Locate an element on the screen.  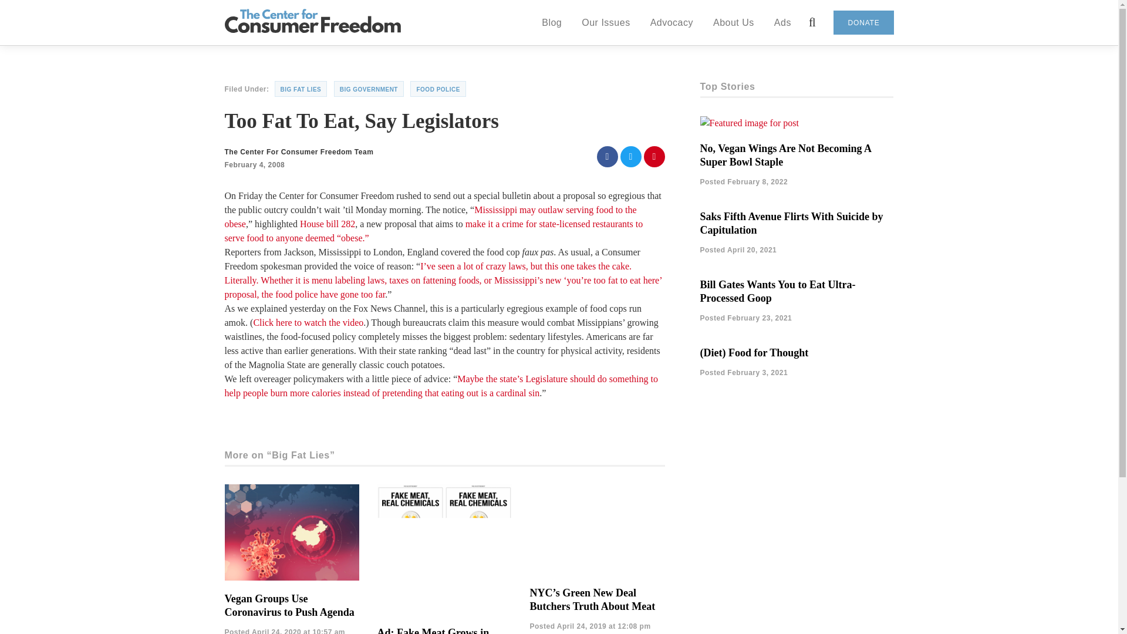
Vegan Groups Use Coronavirus to Push Agenda is located at coordinates (289, 605).